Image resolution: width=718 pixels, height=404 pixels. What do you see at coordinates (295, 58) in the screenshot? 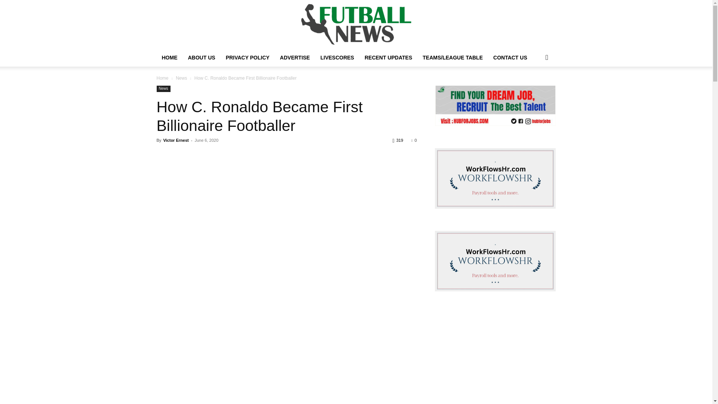
I see `ADVERTISE` at bounding box center [295, 58].